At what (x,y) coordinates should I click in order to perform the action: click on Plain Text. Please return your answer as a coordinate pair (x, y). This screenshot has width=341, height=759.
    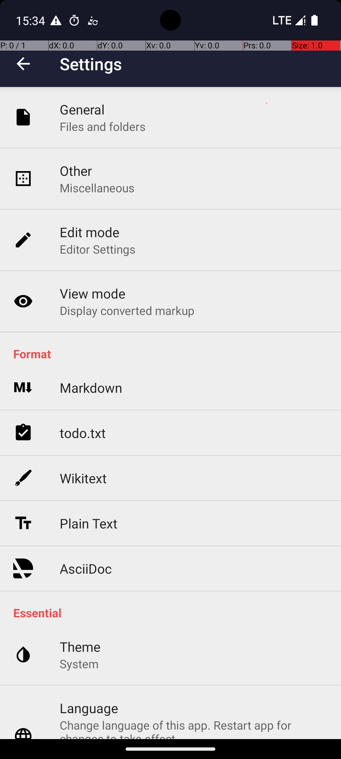
    Looking at the image, I should click on (88, 523).